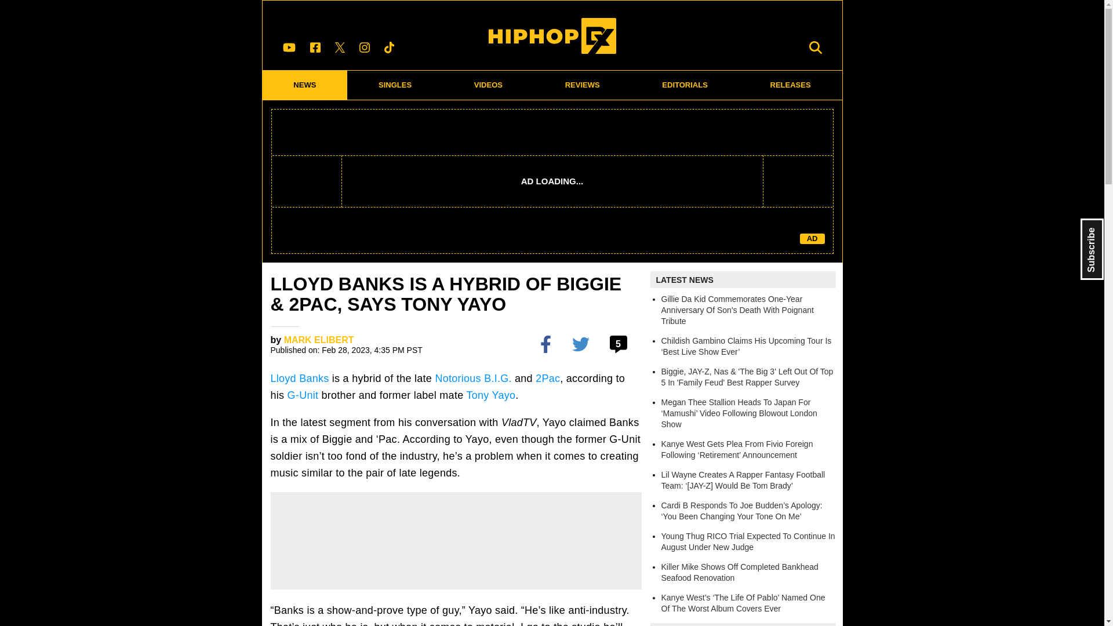  What do you see at coordinates (582, 85) in the screenshot?
I see `REVIEWS` at bounding box center [582, 85].